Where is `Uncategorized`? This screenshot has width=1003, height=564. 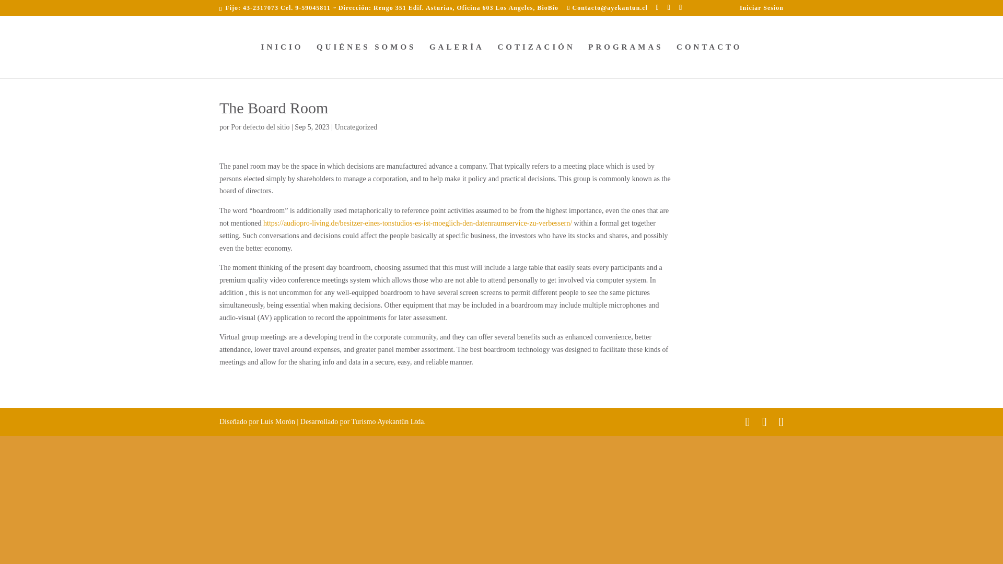 Uncategorized is located at coordinates (356, 127).